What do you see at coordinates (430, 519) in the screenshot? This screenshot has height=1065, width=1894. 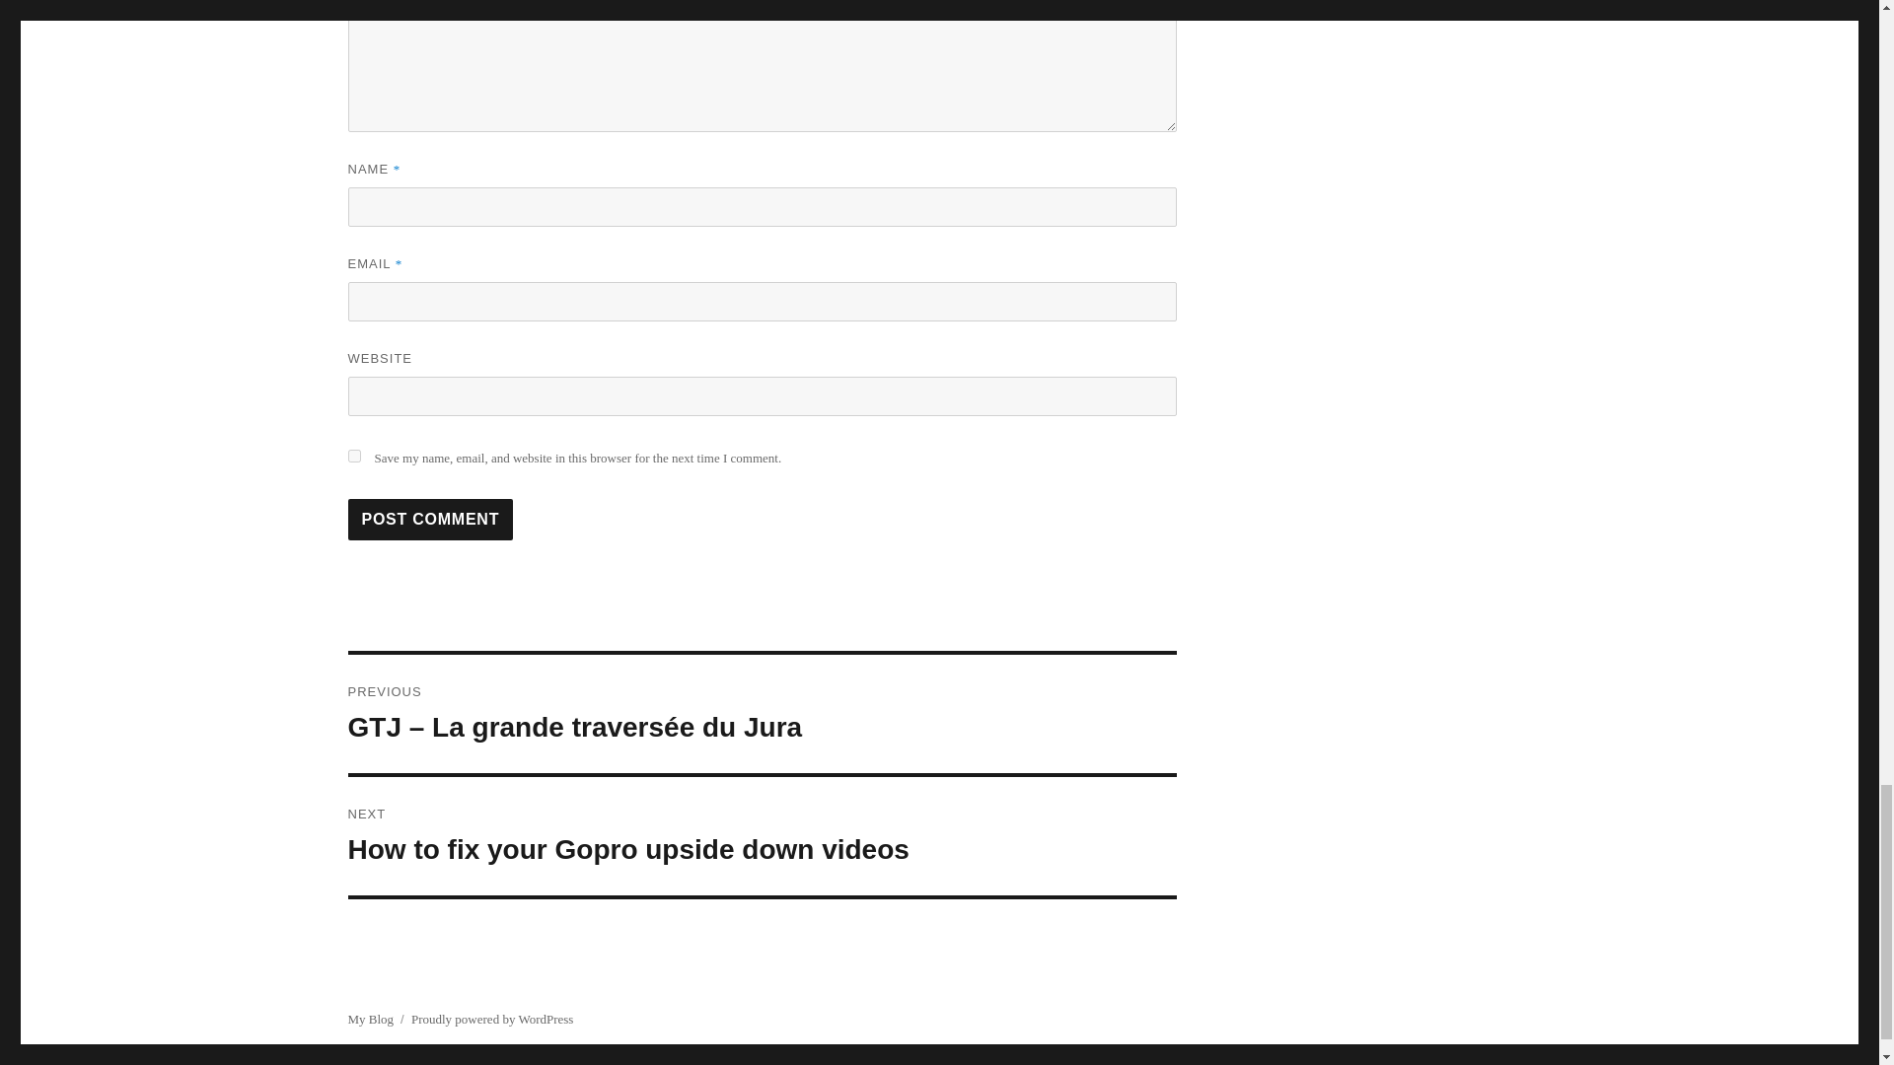 I see `Post Comment` at bounding box center [430, 519].